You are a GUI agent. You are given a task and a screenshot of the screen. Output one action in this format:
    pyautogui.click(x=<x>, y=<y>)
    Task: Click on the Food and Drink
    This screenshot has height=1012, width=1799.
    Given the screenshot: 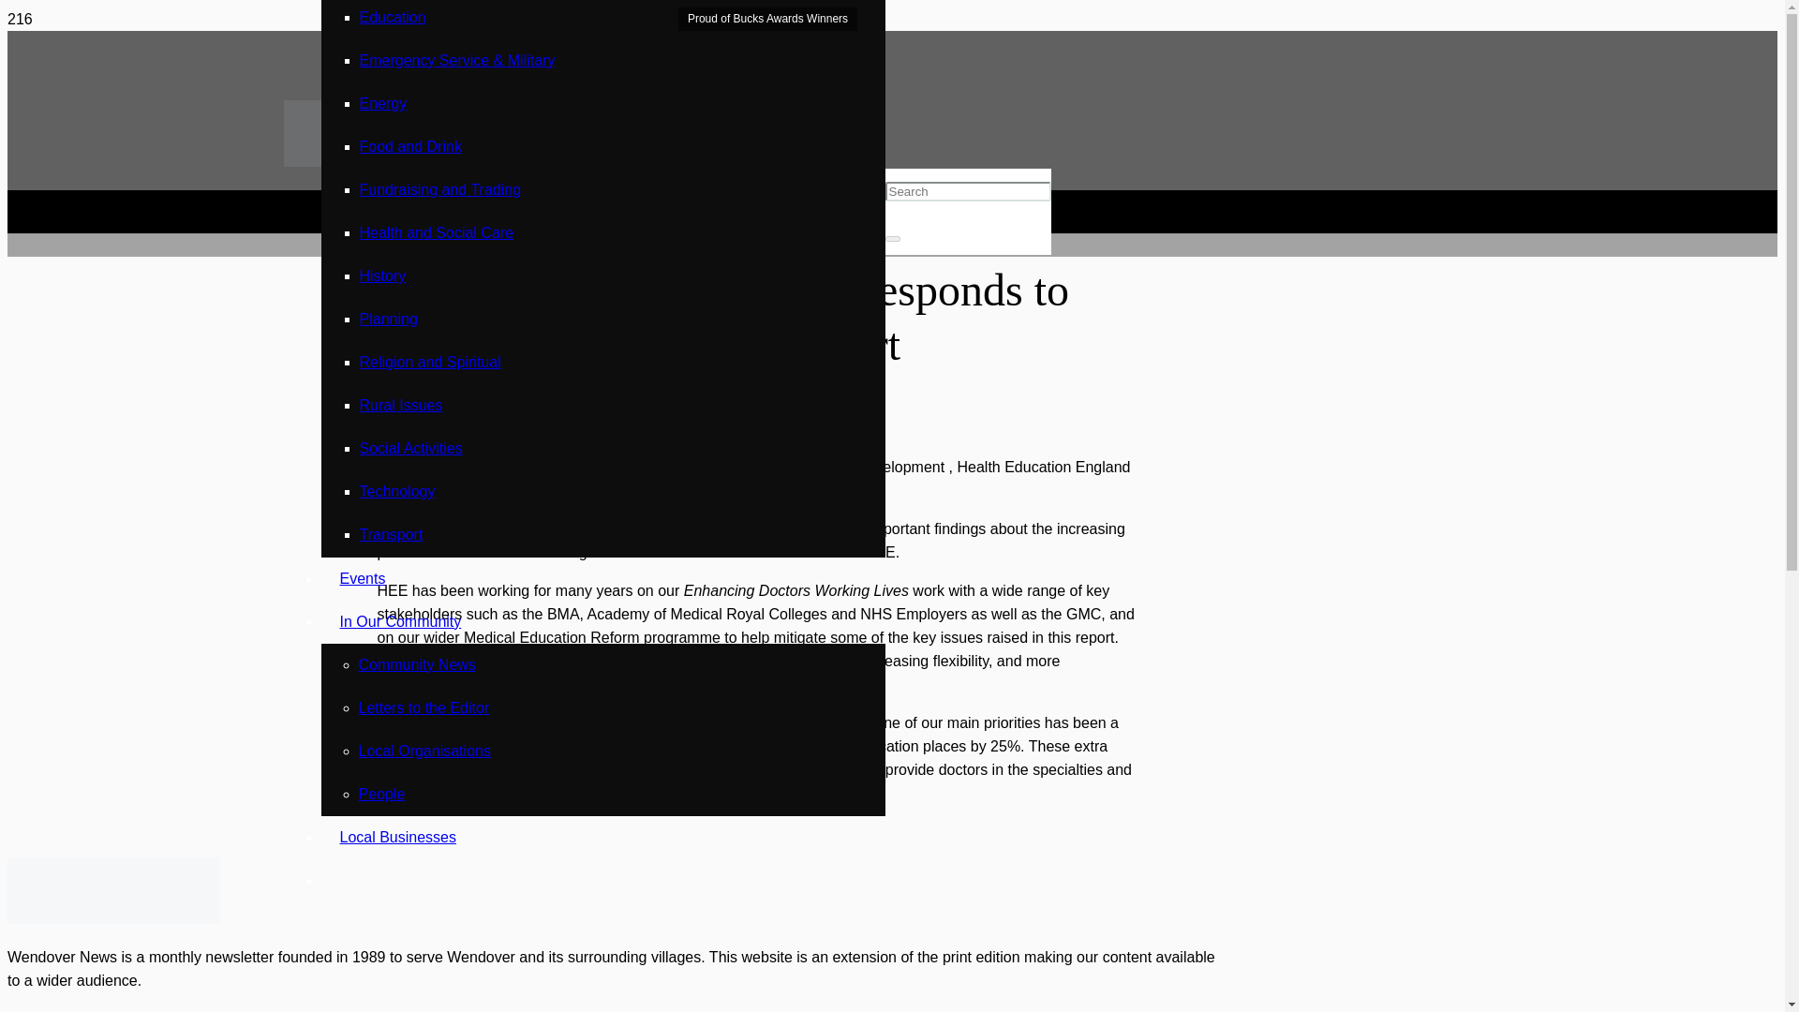 What is the action you would take?
    pyautogui.click(x=410, y=146)
    